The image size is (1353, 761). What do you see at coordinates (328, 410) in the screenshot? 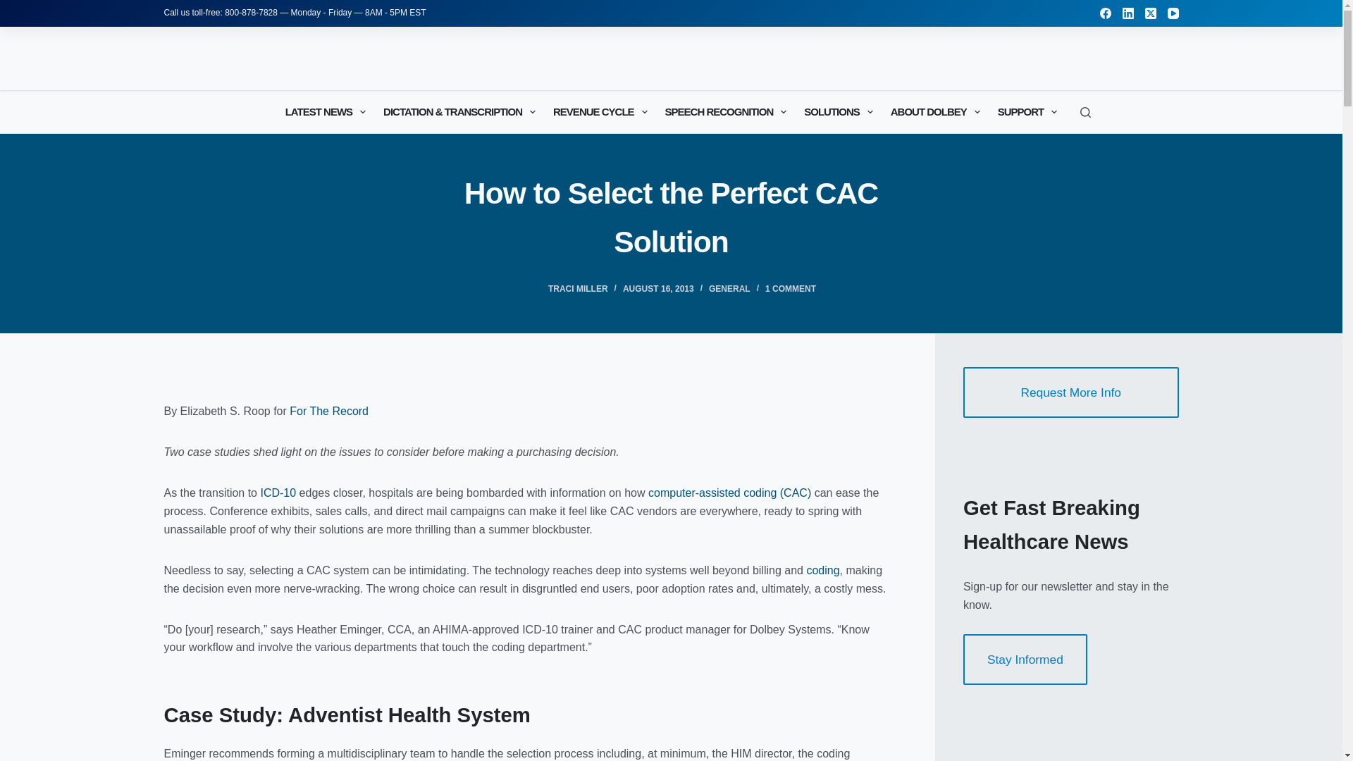
I see `Original Article in For The Record` at bounding box center [328, 410].